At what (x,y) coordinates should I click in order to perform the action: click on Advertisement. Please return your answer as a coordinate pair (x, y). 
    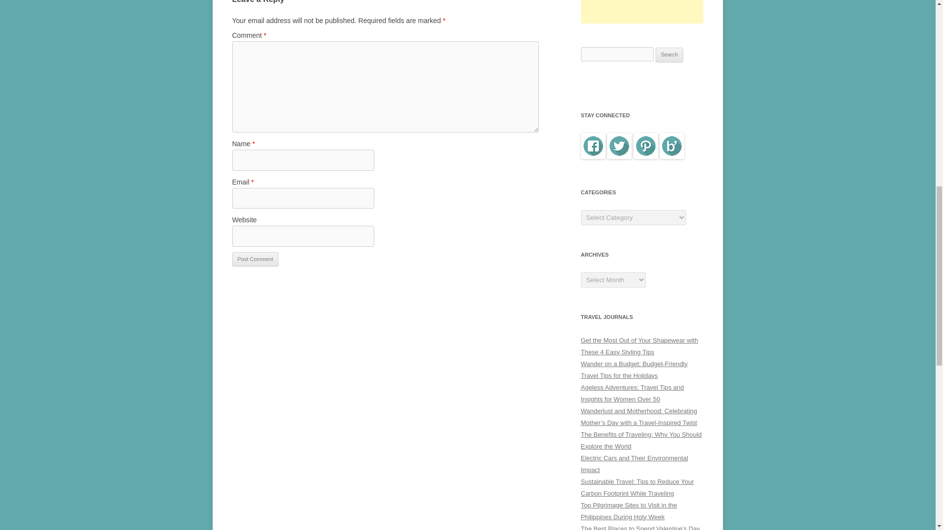
    Looking at the image, I should click on (642, 12).